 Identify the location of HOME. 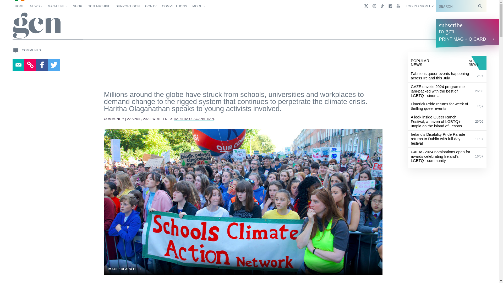
(19, 6).